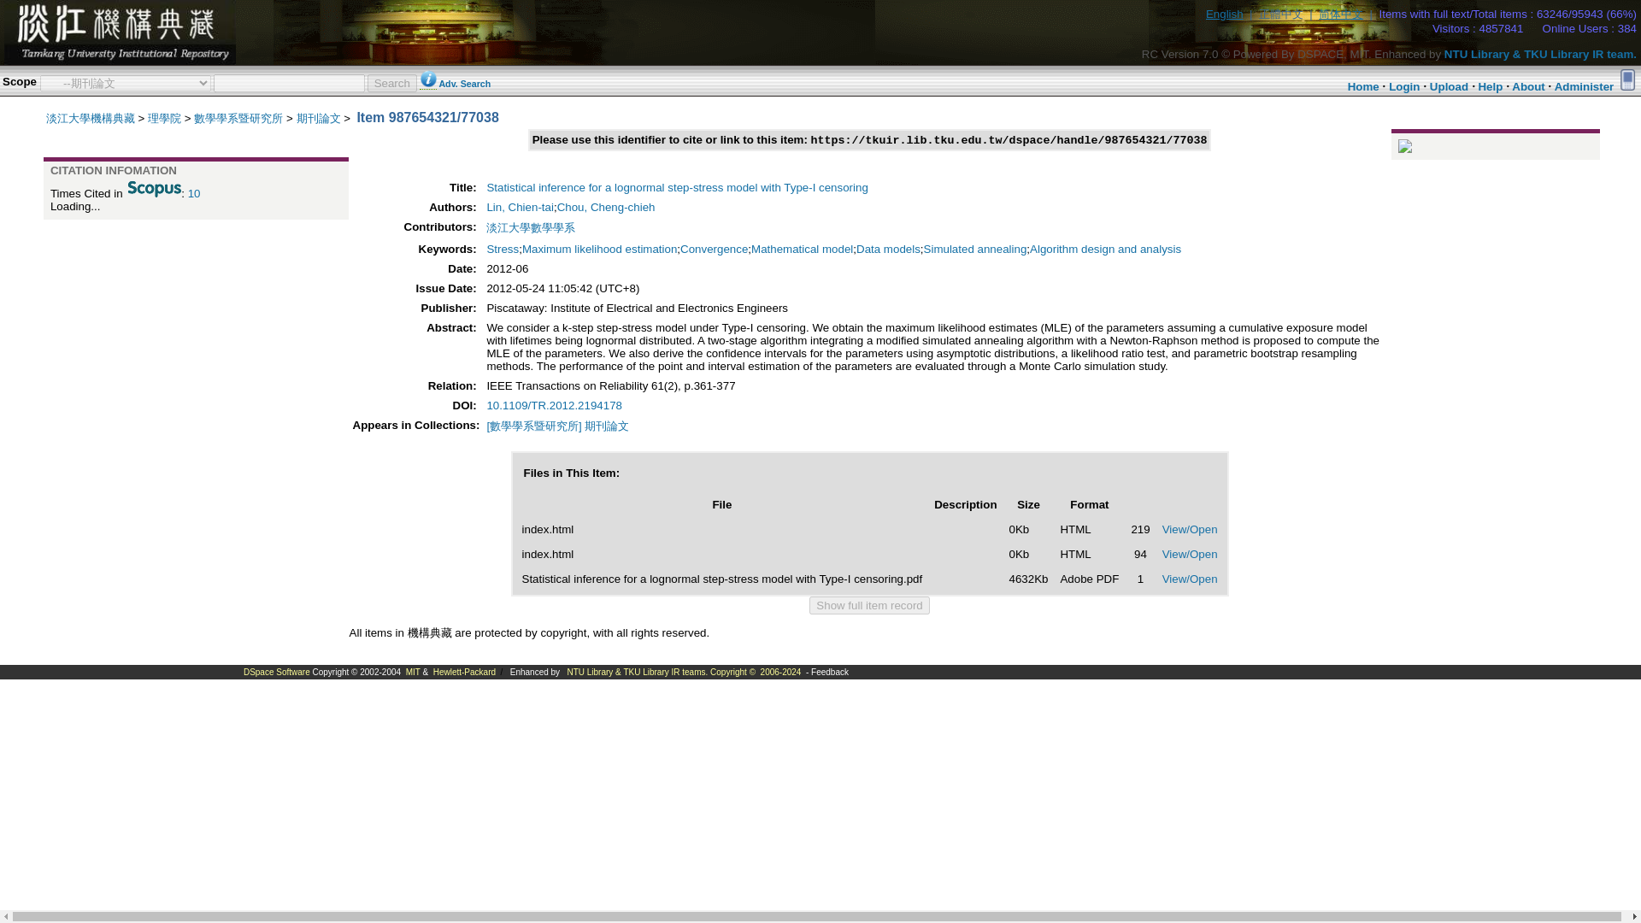  What do you see at coordinates (464, 83) in the screenshot?
I see `Adv. Search` at bounding box center [464, 83].